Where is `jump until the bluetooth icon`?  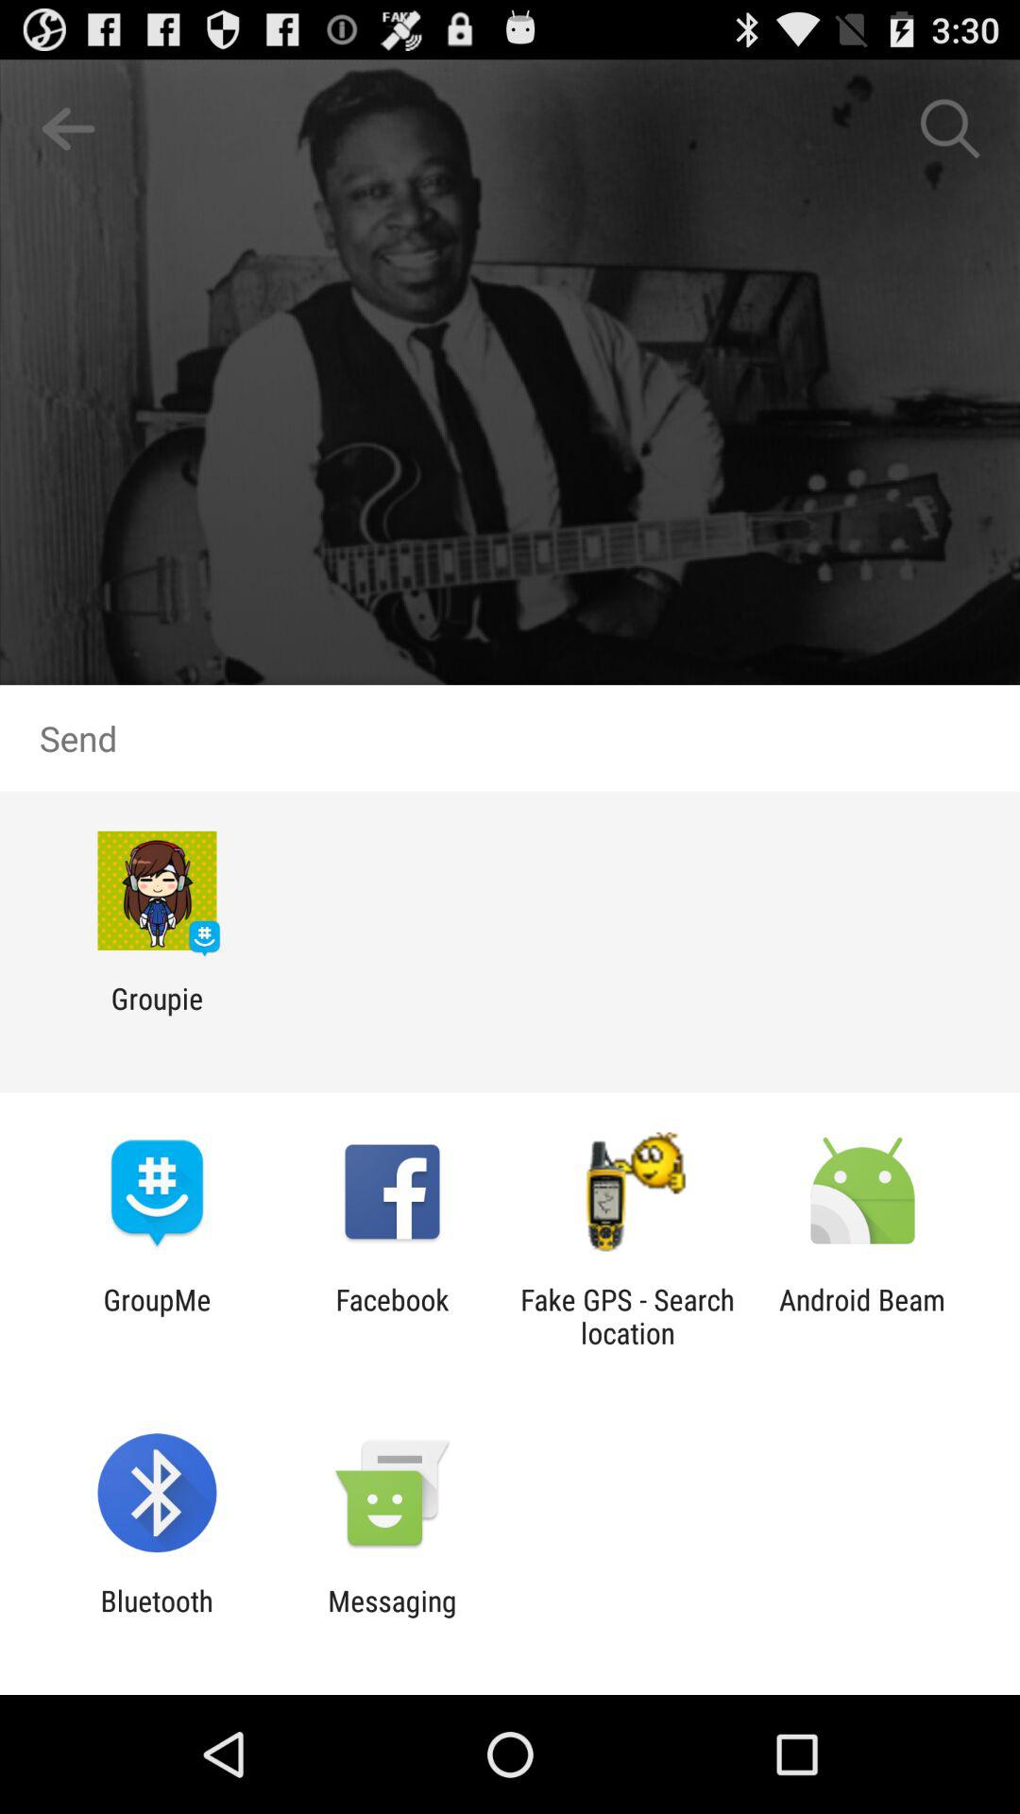 jump until the bluetooth icon is located at coordinates (157, 1617).